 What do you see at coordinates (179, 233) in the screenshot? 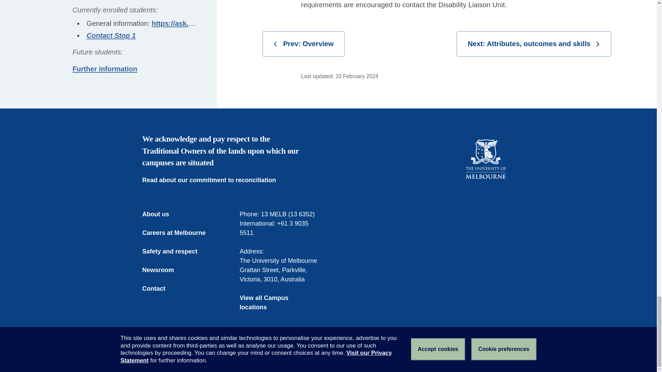
I see `Careers at Melbourne` at bounding box center [179, 233].